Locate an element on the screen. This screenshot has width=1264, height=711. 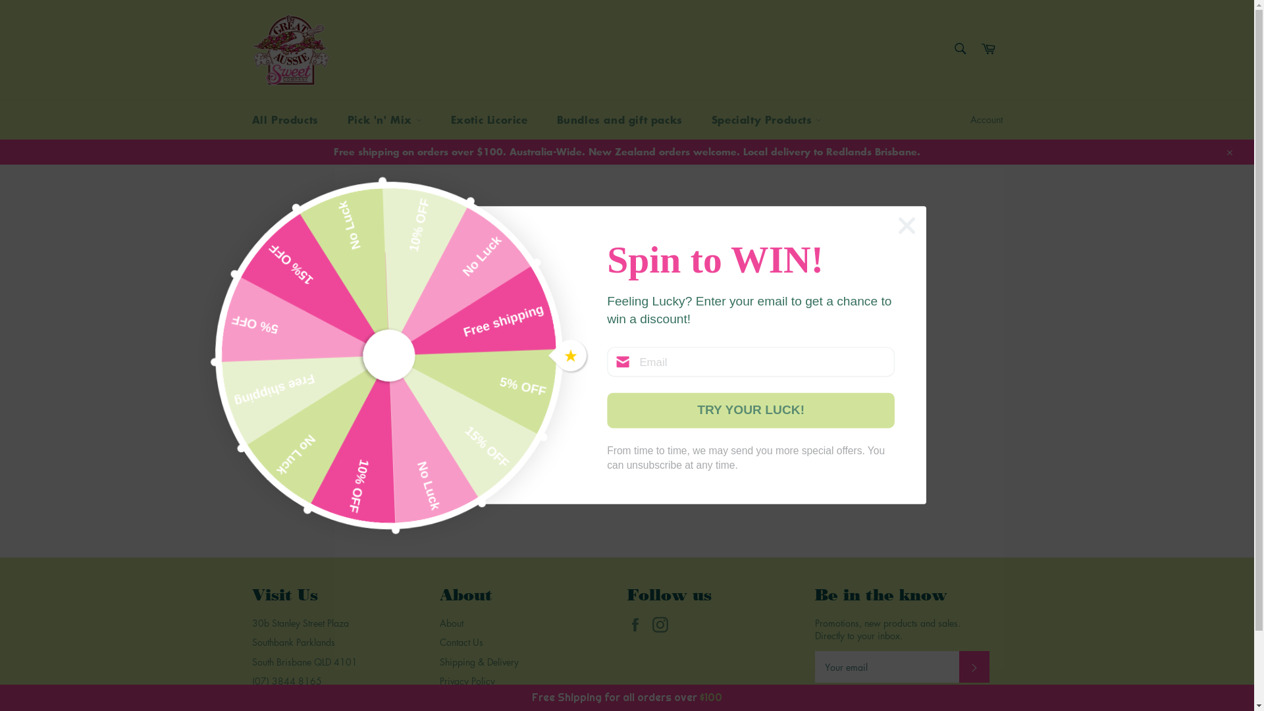
(07) 3844 8165 is located at coordinates (286, 681).